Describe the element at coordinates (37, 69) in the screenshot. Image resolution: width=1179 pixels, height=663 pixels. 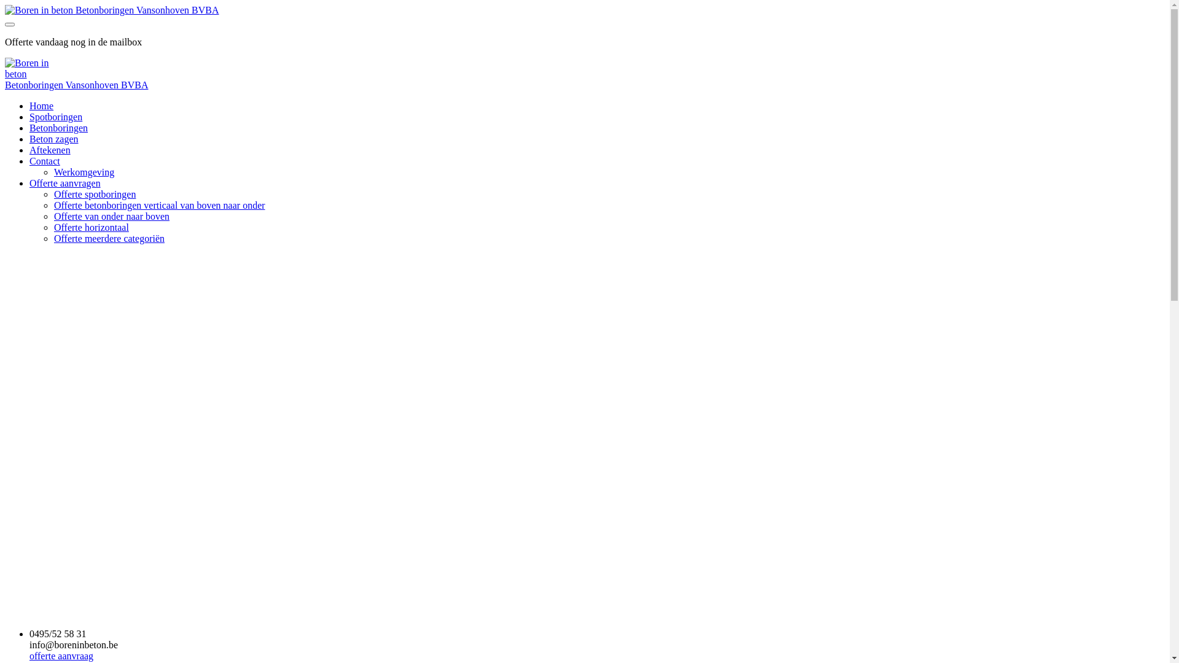
I see `Boren in beton` at that location.